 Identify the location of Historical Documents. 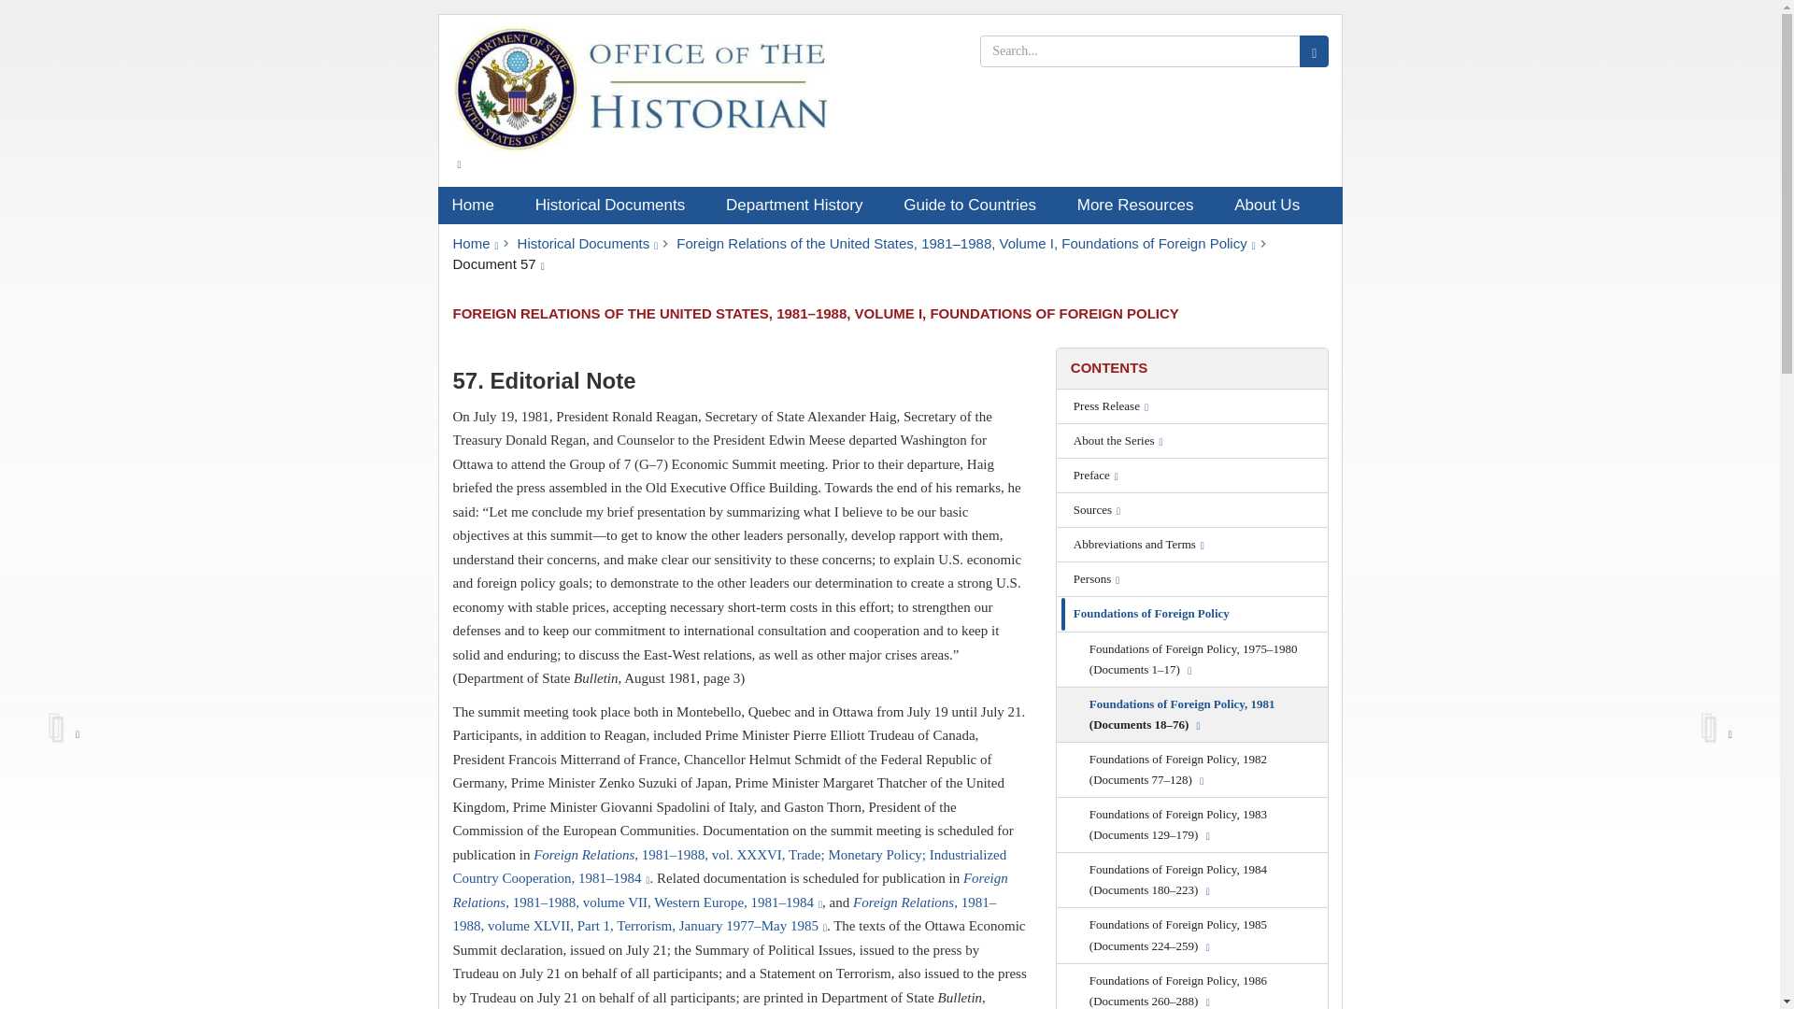
(617, 205).